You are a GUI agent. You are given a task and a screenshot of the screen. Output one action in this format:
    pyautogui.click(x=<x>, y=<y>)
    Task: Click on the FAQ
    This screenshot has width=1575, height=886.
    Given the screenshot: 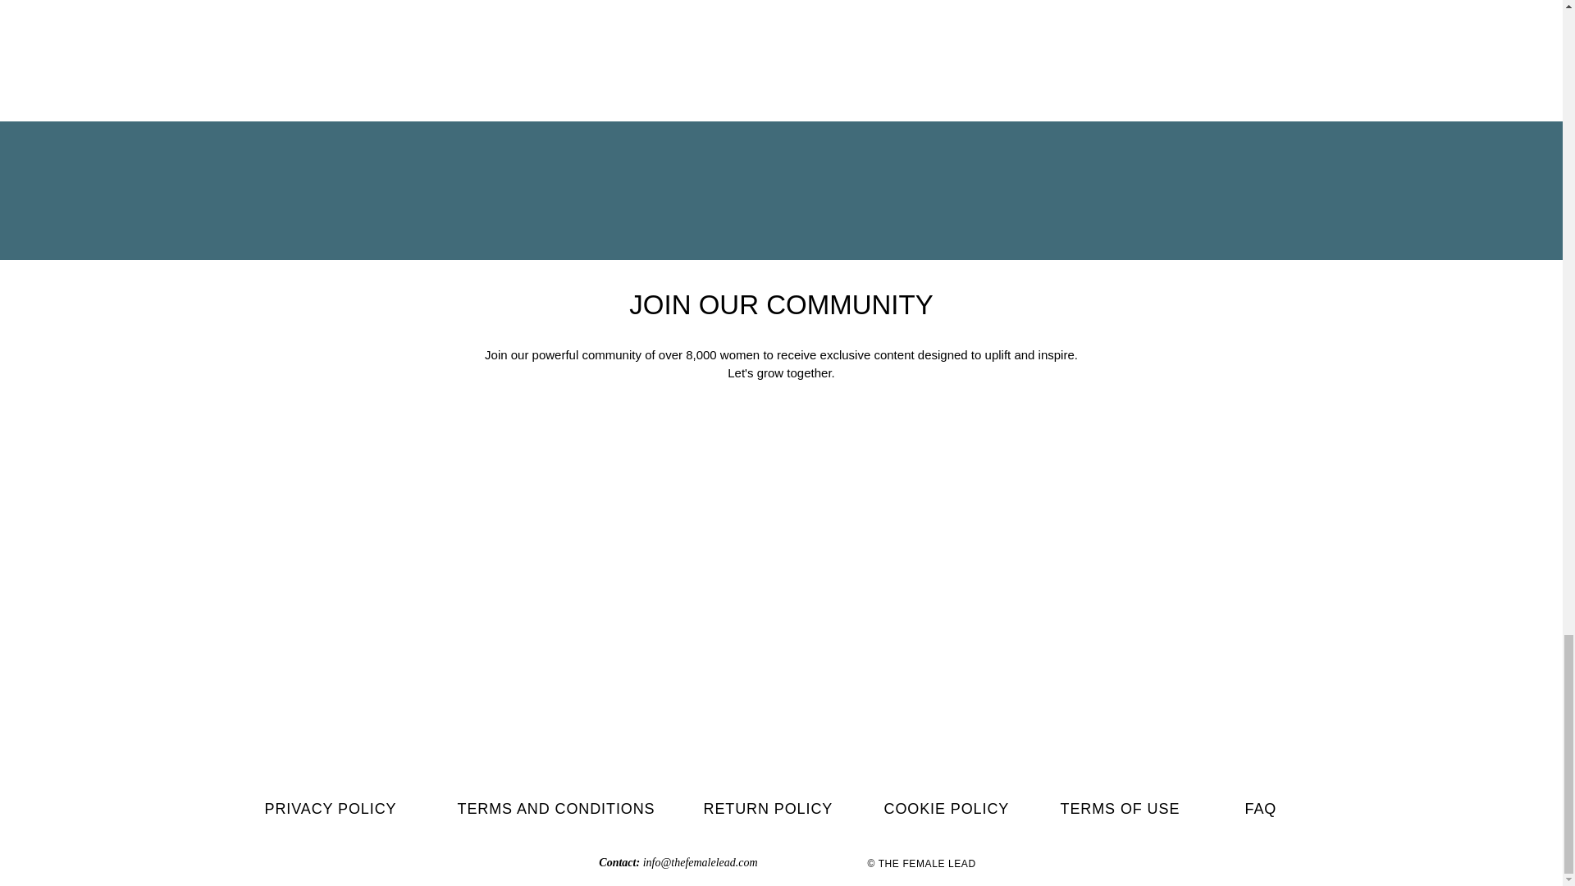 What is the action you would take?
    pyautogui.click(x=1262, y=809)
    